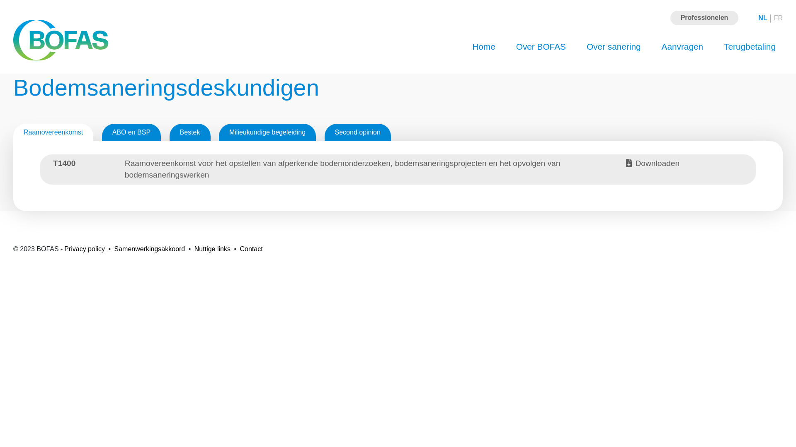 This screenshot has width=796, height=447. Describe the element at coordinates (705, 18) in the screenshot. I see `Professionelen` at that location.